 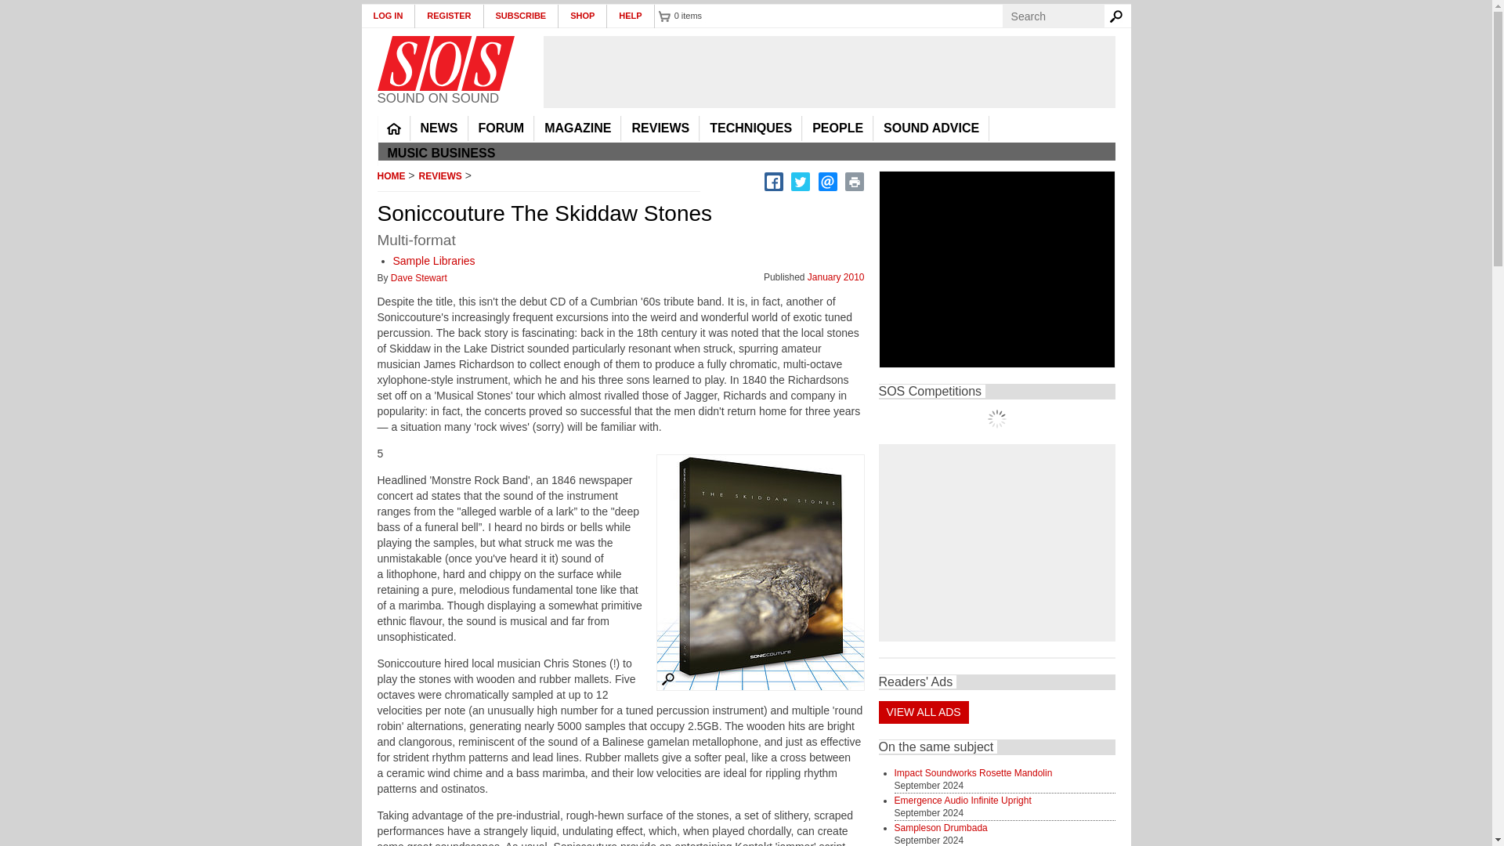 I want to click on SUBSCRIBE, so click(x=522, y=16).